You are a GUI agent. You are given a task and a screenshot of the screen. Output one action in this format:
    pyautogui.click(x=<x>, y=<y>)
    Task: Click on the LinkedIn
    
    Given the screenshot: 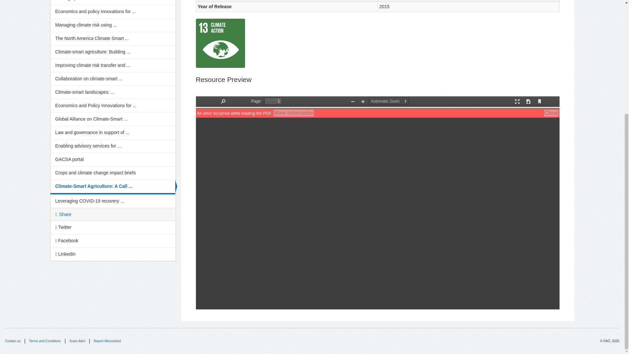 What is the action you would take?
    pyautogui.click(x=113, y=254)
    